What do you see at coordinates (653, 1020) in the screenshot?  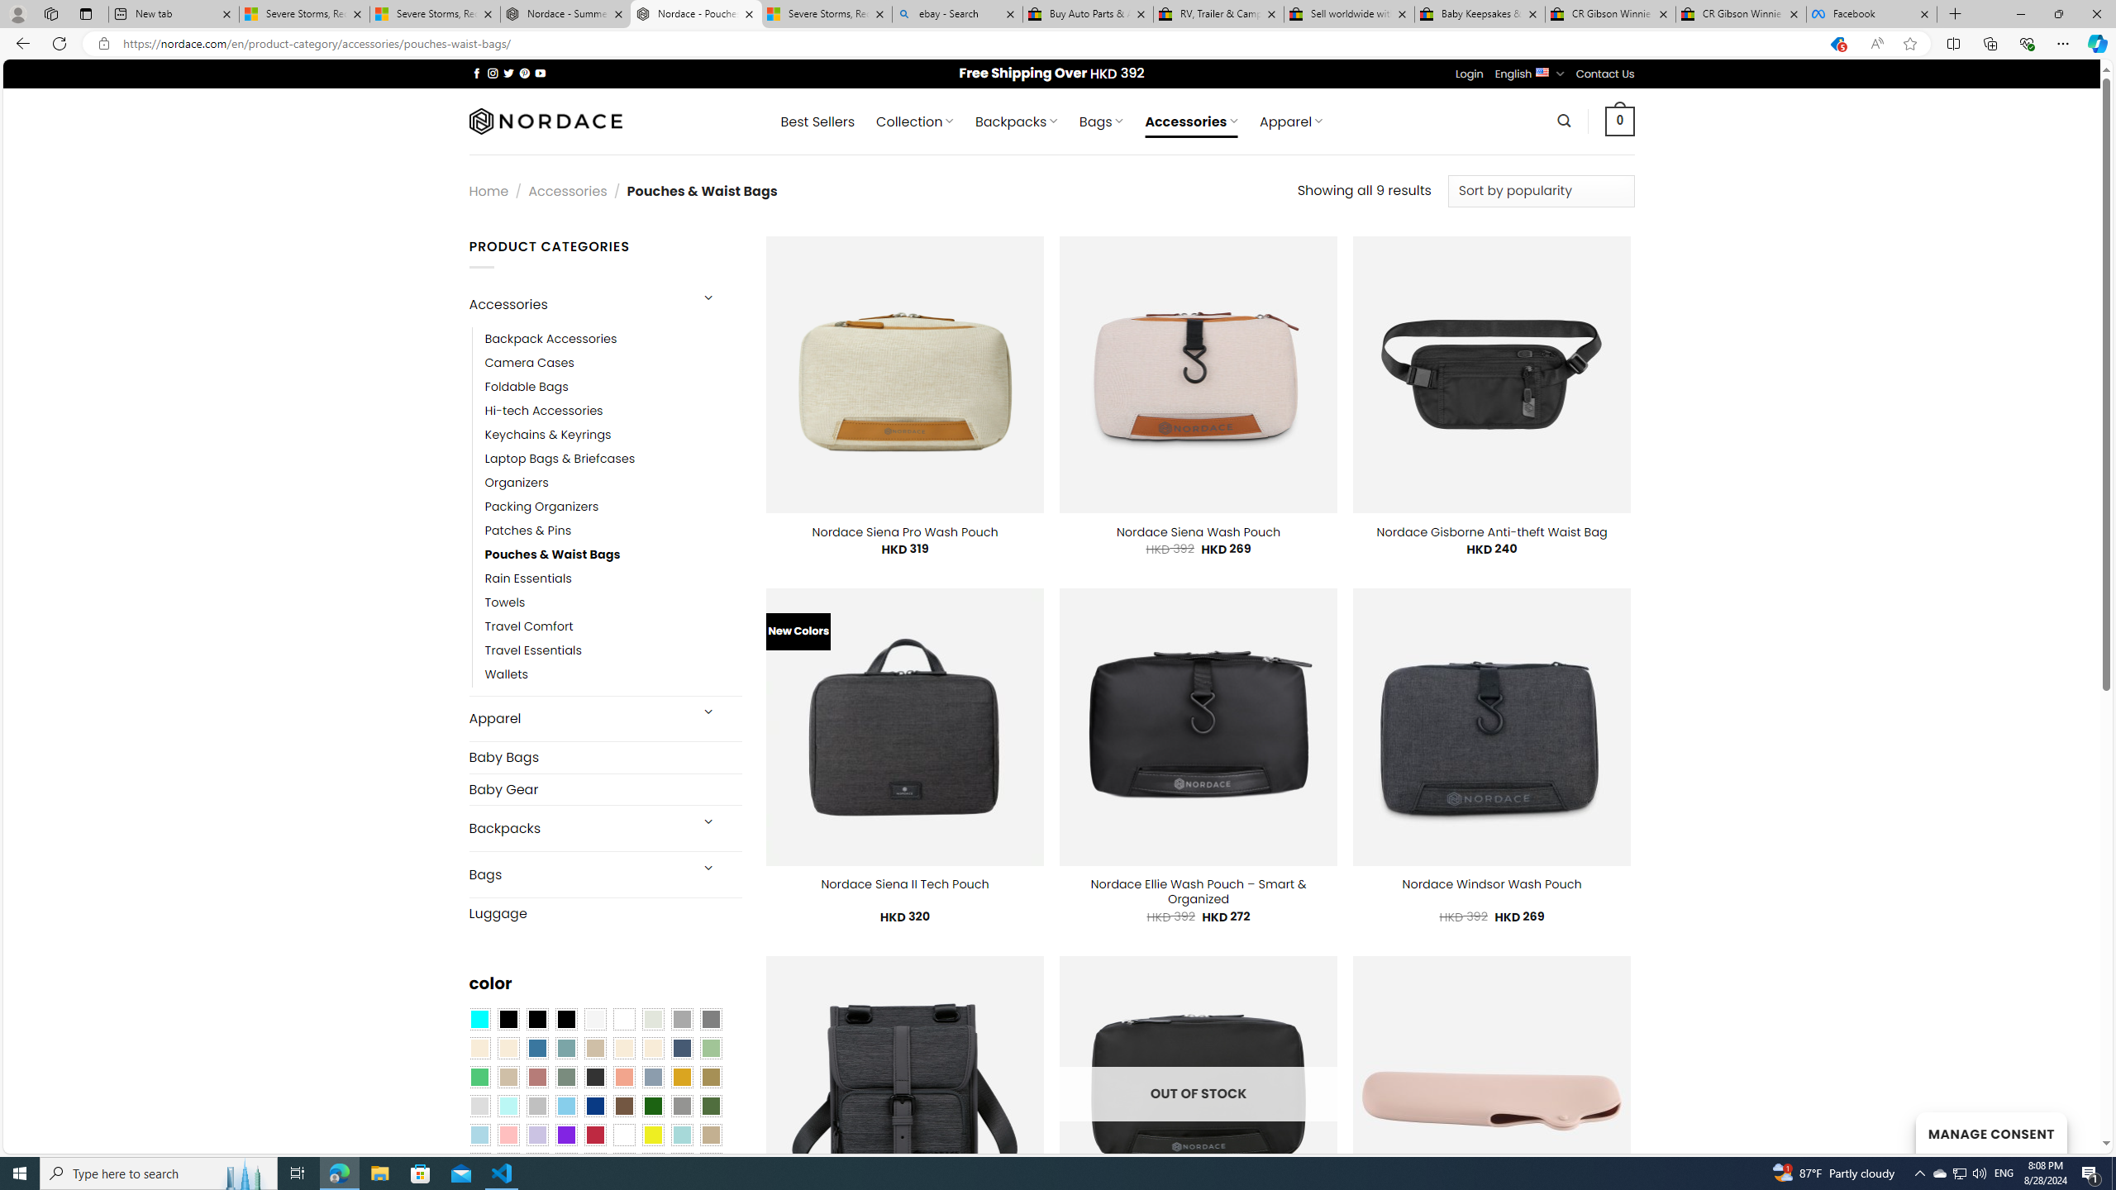 I see `Ash Gray` at bounding box center [653, 1020].